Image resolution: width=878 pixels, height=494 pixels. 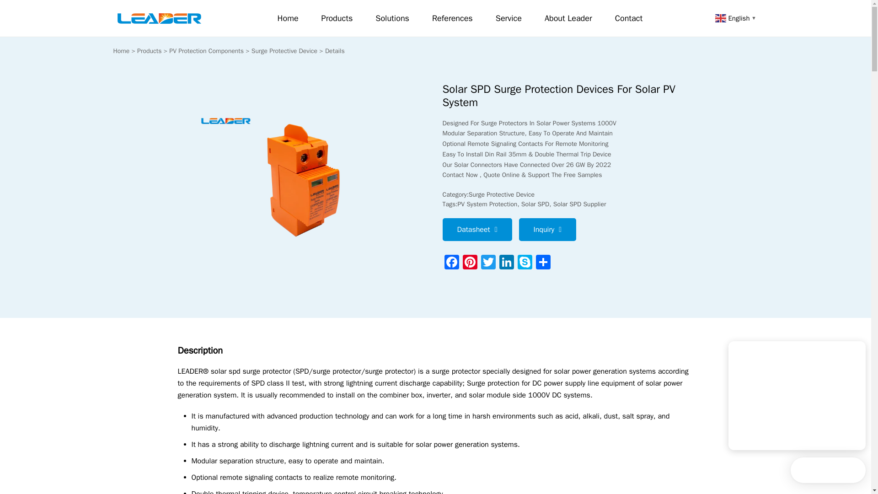 What do you see at coordinates (828, 470) in the screenshot?
I see `Smartsupp widget button` at bounding box center [828, 470].